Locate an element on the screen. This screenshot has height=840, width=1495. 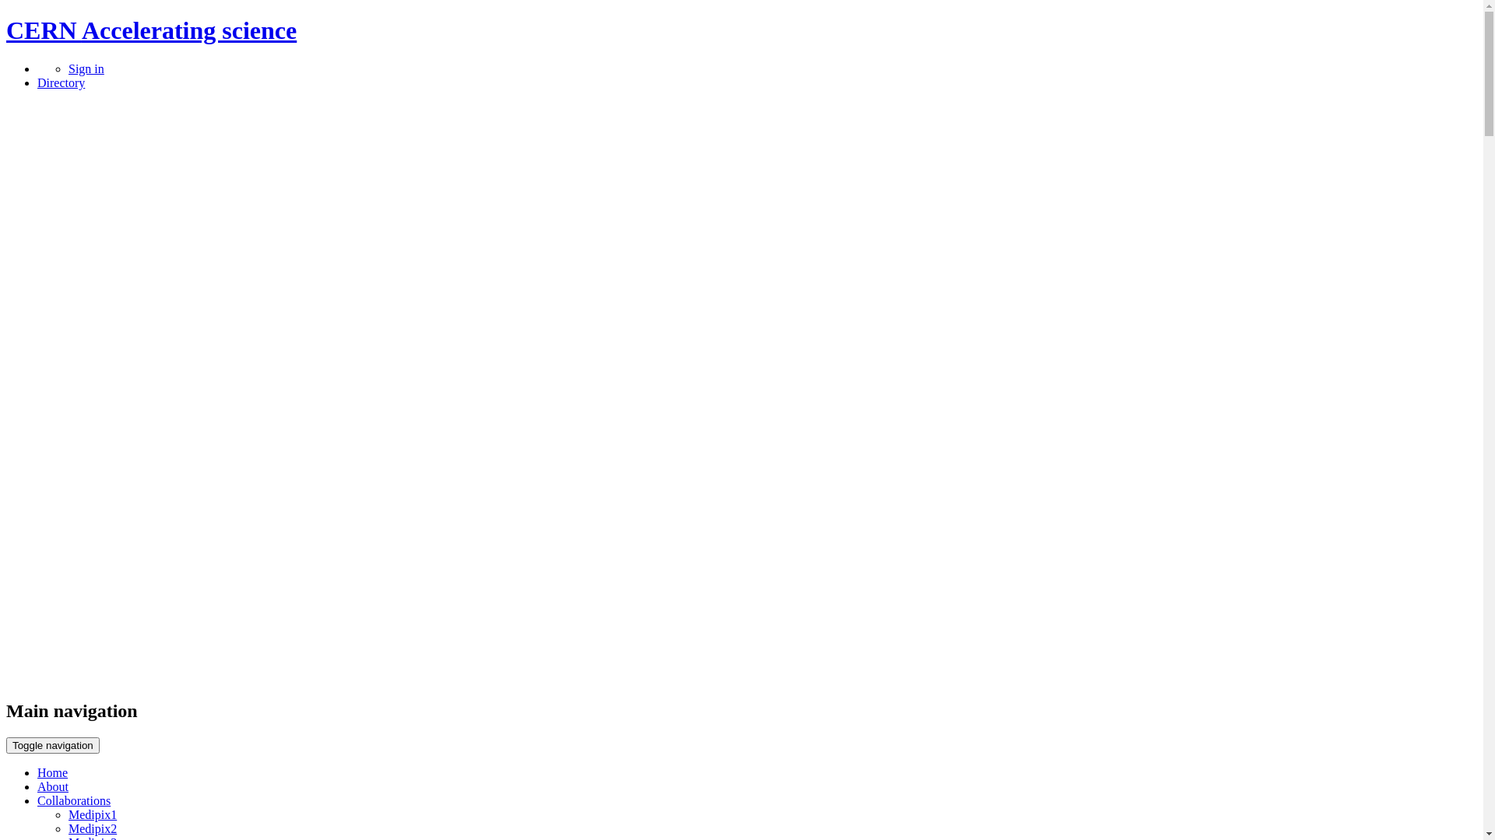
Home is located at coordinates (53, 773).